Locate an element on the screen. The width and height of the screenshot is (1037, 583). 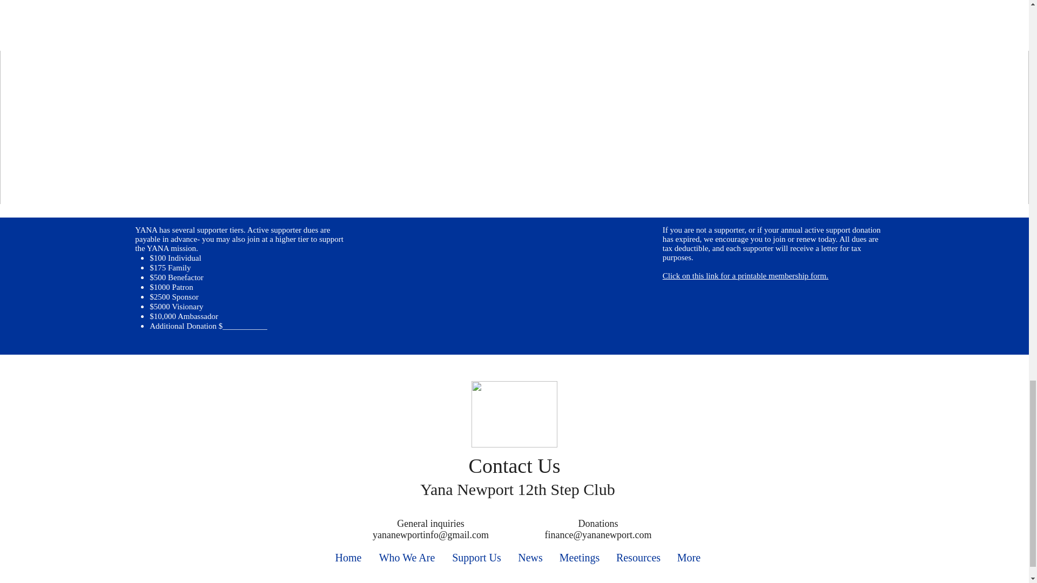
Who We Are is located at coordinates (407, 557).